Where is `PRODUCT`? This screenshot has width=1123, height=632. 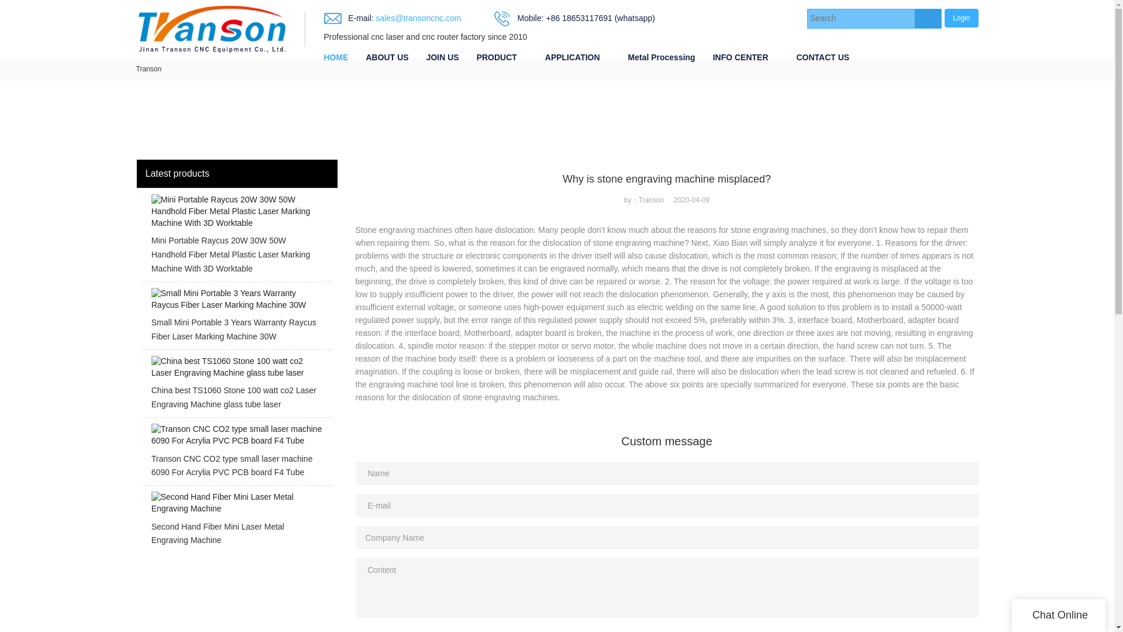 PRODUCT is located at coordinates (497, 57).